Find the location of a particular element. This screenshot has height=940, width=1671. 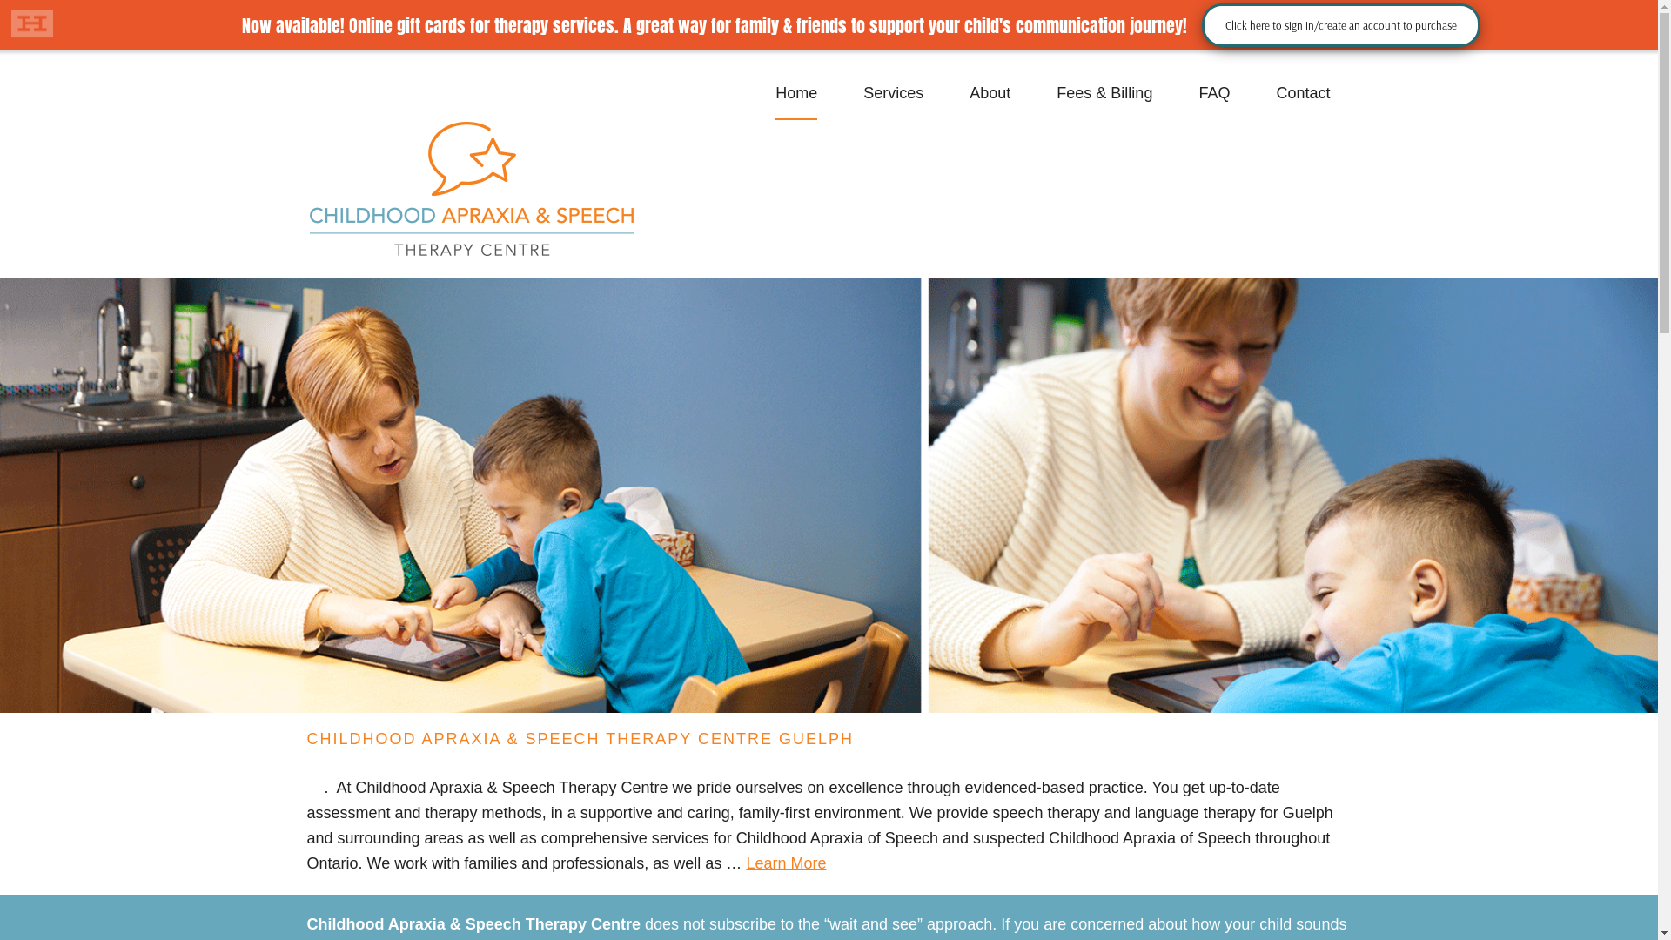

Home is located at coordinates (796, 94).